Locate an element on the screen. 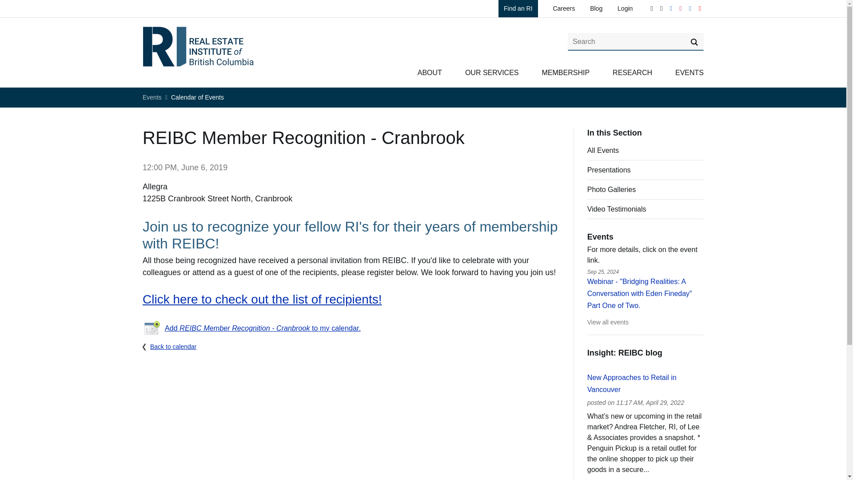 The width and height of the screenshot is (853, 480). OUR SERVICES is located at coordinates (491, 73).